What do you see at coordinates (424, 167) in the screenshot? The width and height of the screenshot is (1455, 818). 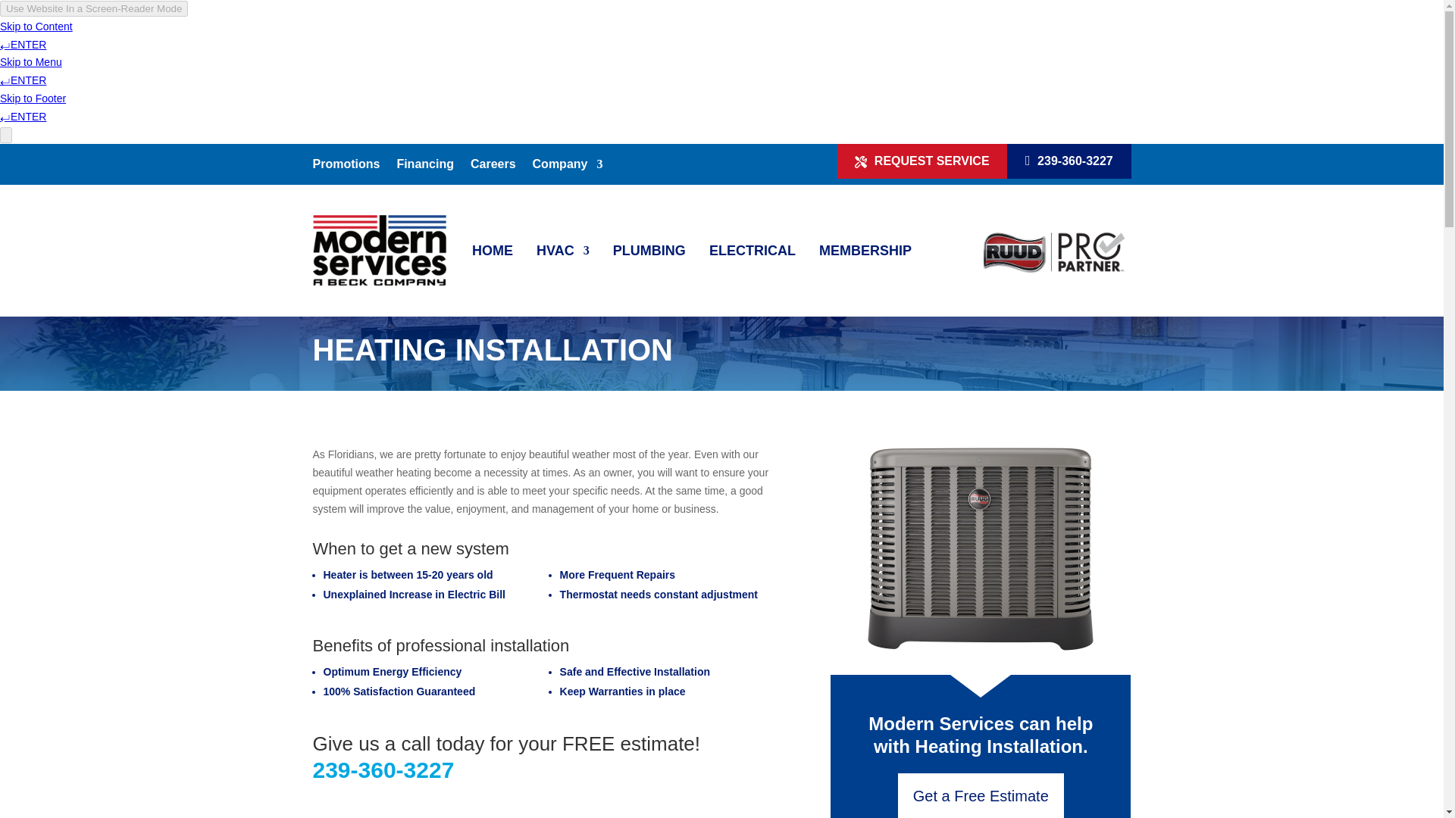 I see `Financing` at bounding box center [424, 167].